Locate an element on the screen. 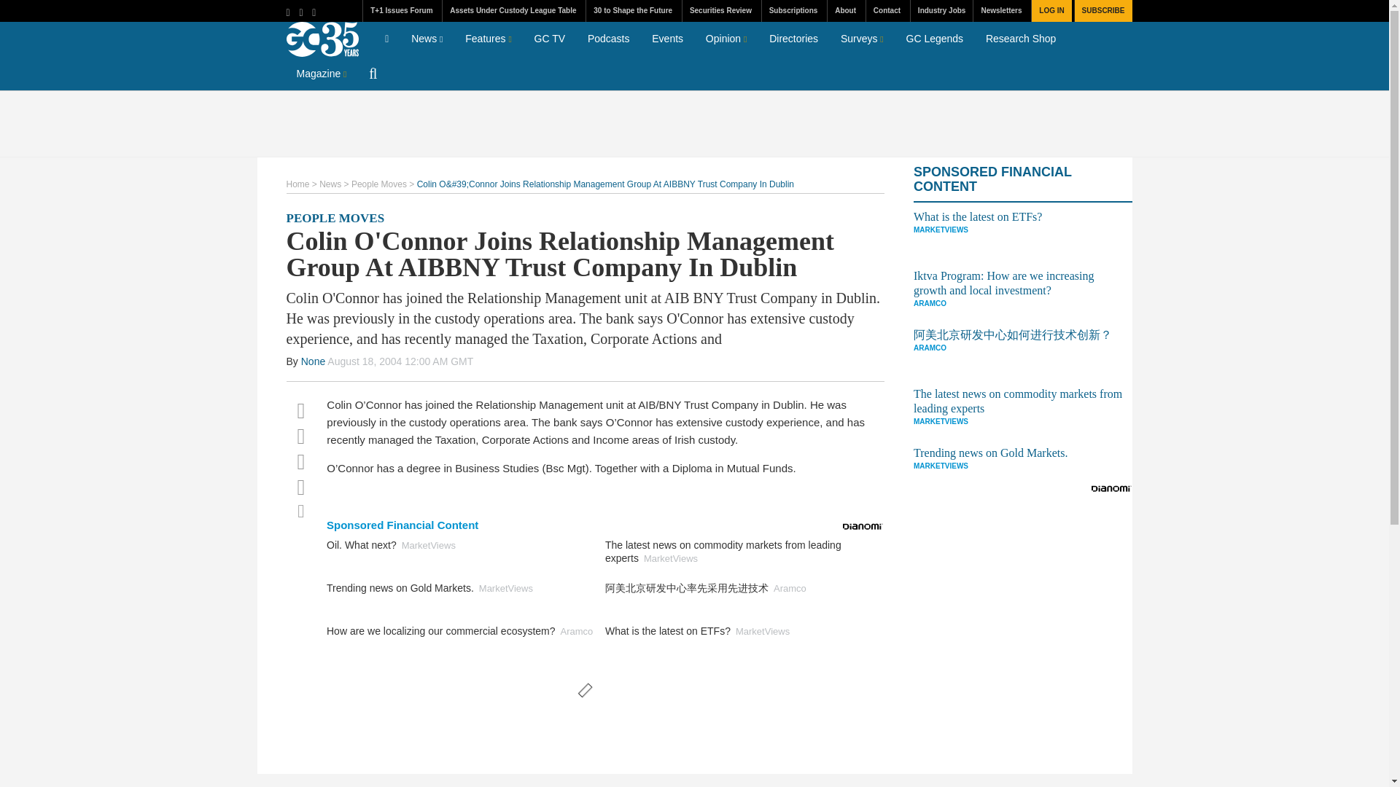 Image resolution: width=1400 pixels, height=787 pixels. Contact is located at coordinates (886, 11).